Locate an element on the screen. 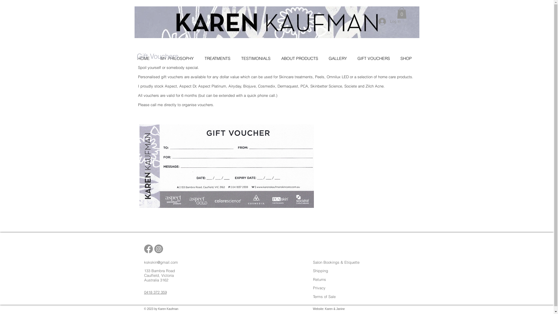 Image resolution: width=558 pixels, height=314 pixels. SHOP is located at coordinates (409, 58).